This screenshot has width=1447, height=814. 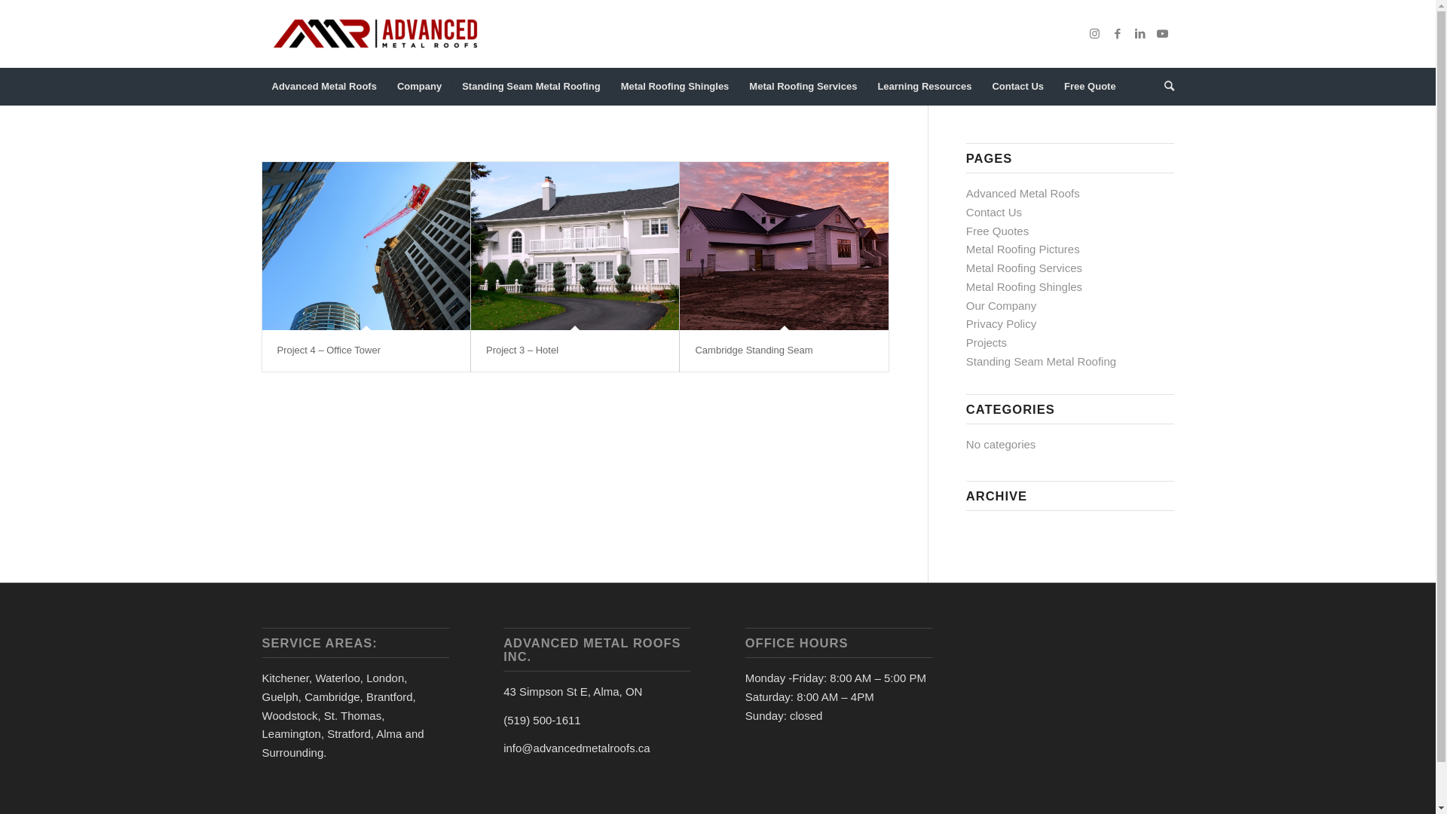 What do you see at coordinates (1095, 34) in the screenshot?
I see `Instagram` at bounding box center [1095, 34].